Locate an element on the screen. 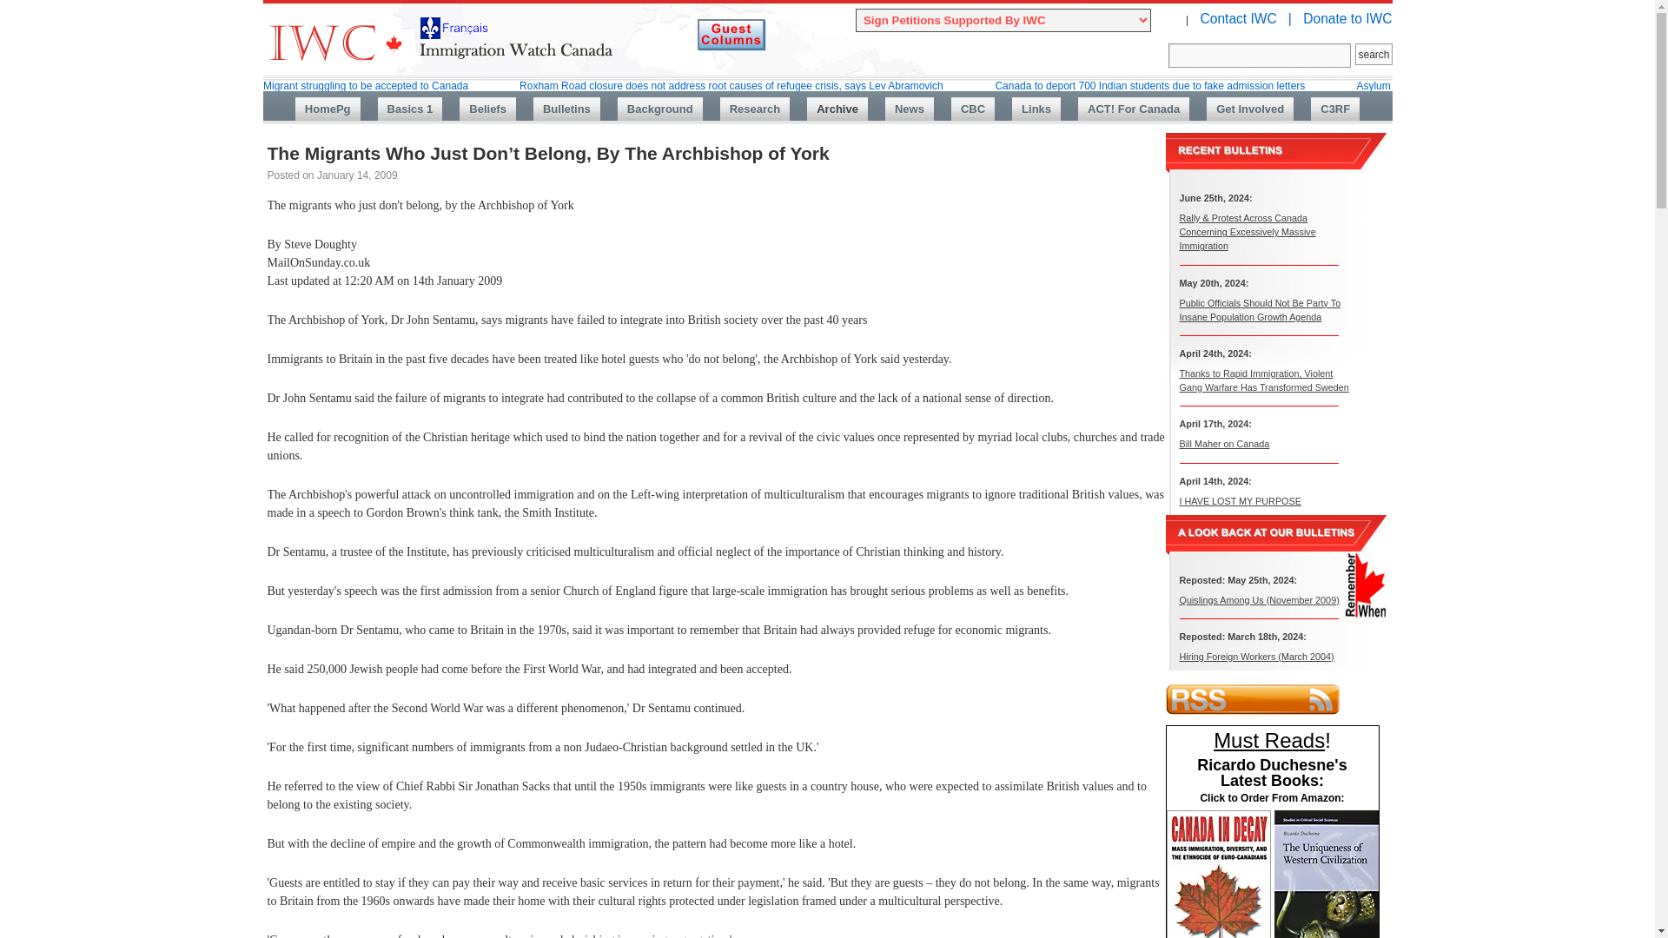  Permanent Link to I HAVE LOST MY PURPOSE is located at coordinates (1240, 500).